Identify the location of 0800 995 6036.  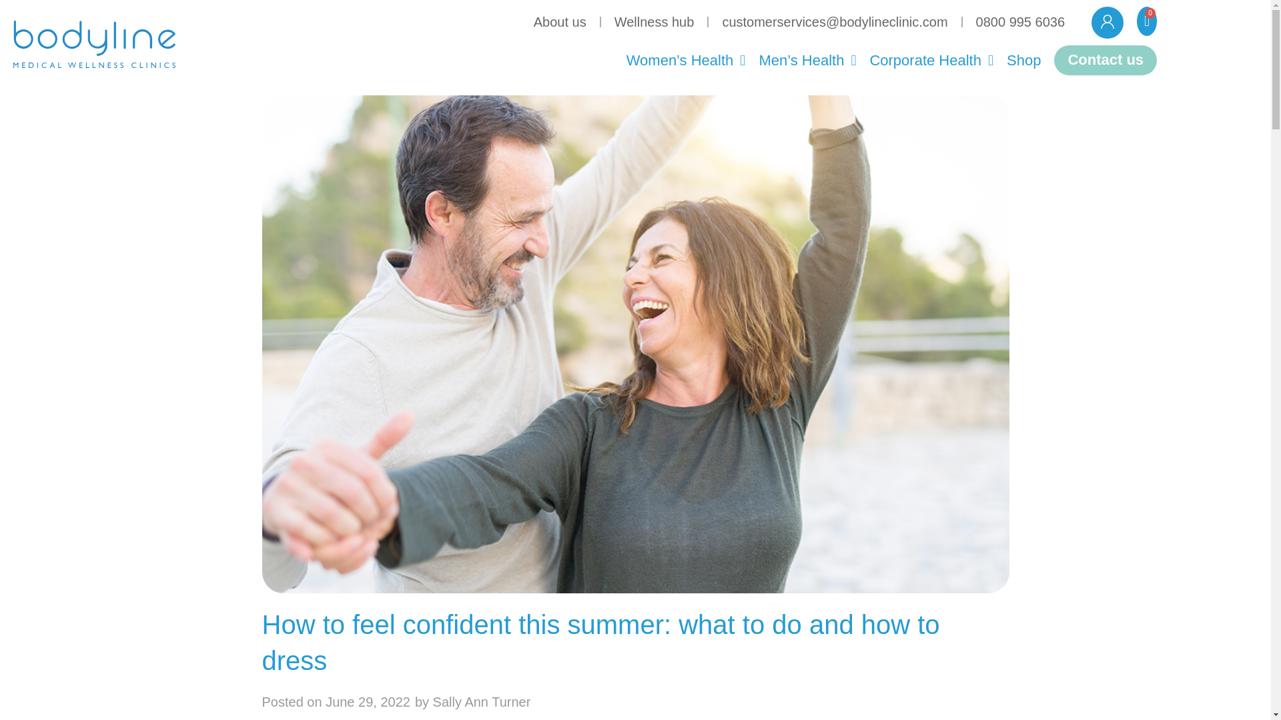
(1021, 21).